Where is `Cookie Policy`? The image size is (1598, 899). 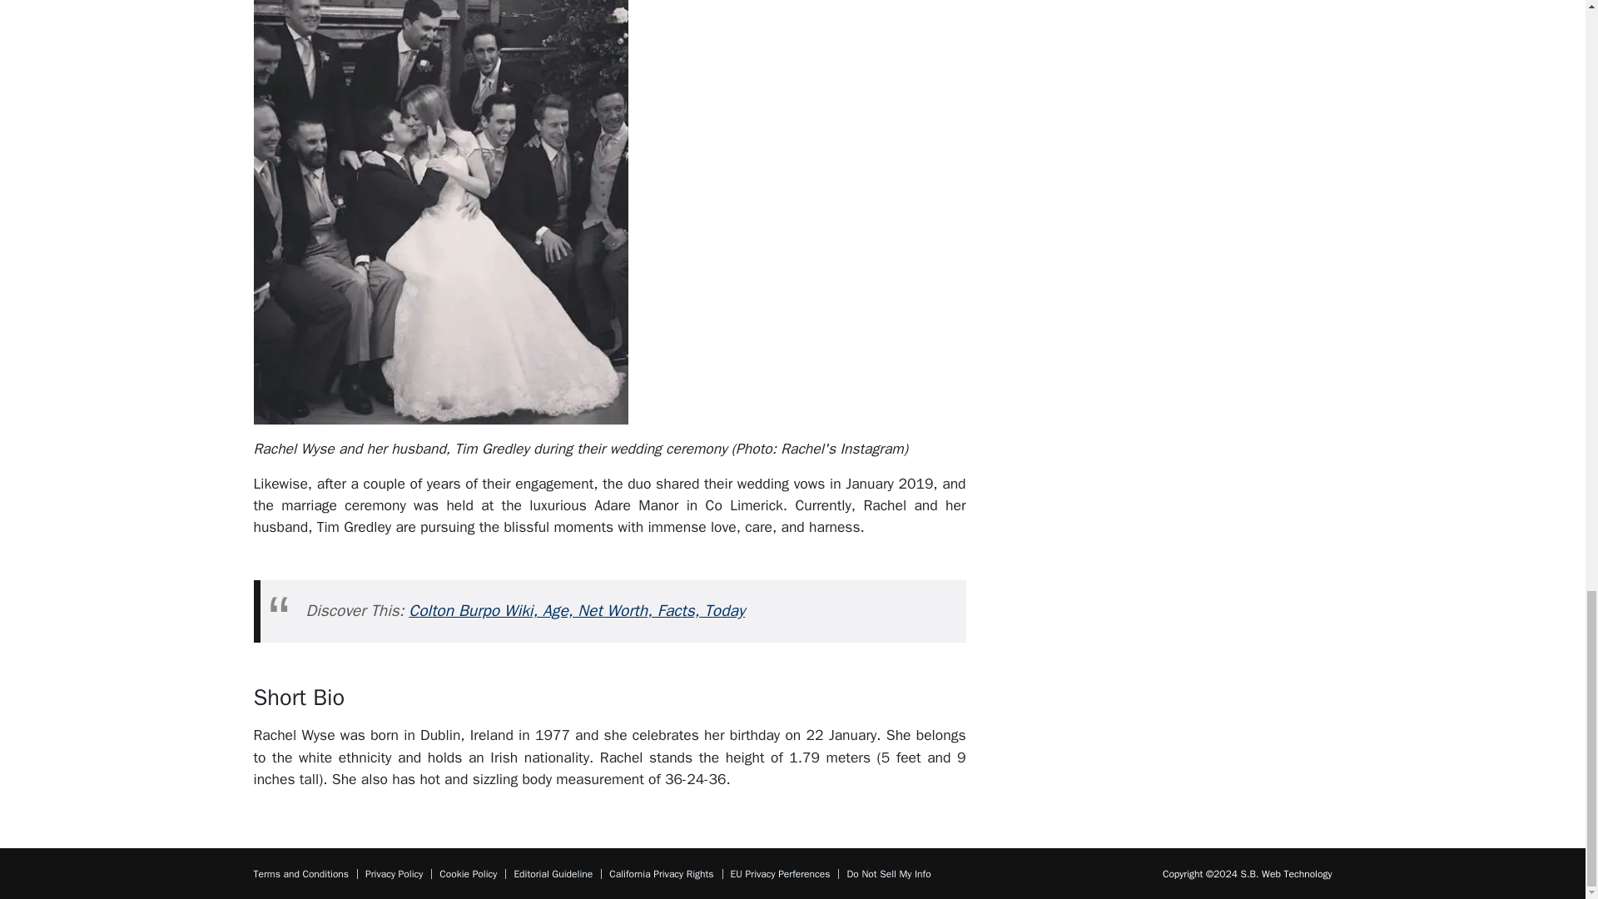
Cookie Policy is located at coordinates (468, 874).